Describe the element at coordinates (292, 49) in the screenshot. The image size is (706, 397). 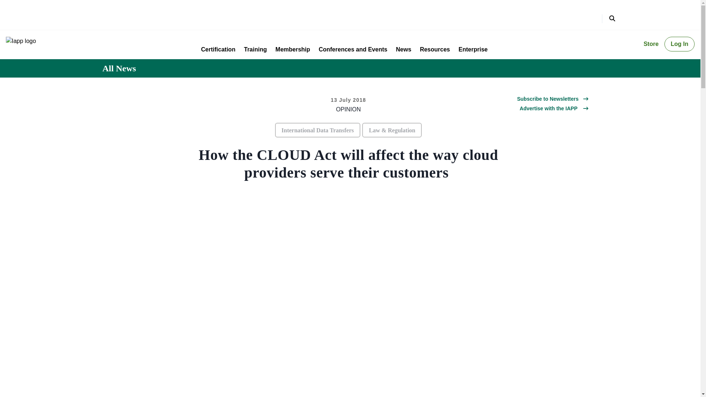
I see `Membership` at that location.